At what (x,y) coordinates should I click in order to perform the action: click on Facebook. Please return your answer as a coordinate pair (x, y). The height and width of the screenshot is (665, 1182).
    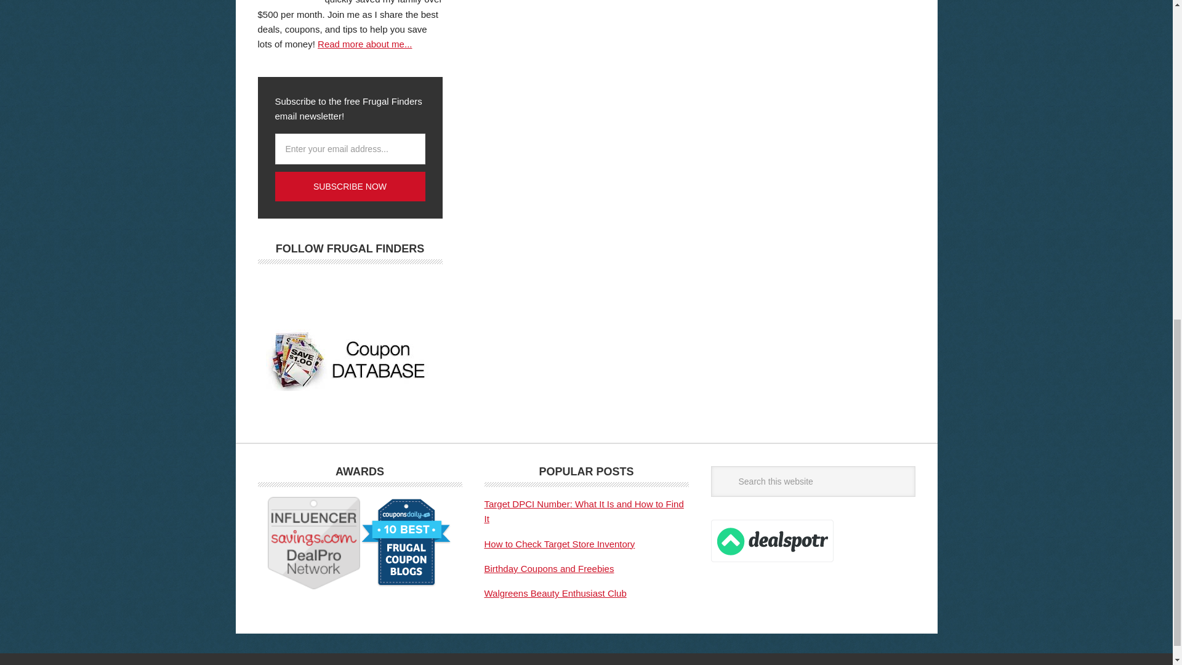
    Looking at the image, I should click on (273, 289).